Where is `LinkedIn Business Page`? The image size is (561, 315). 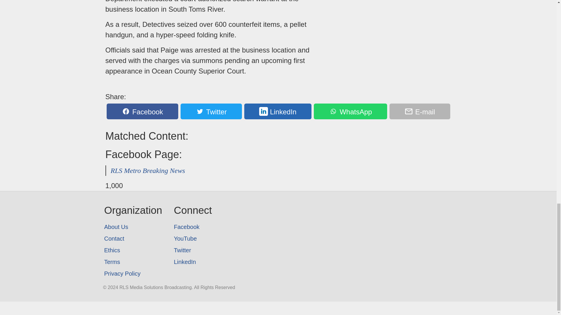 LinkedIn Business Page is located at coordinates (193, 262).